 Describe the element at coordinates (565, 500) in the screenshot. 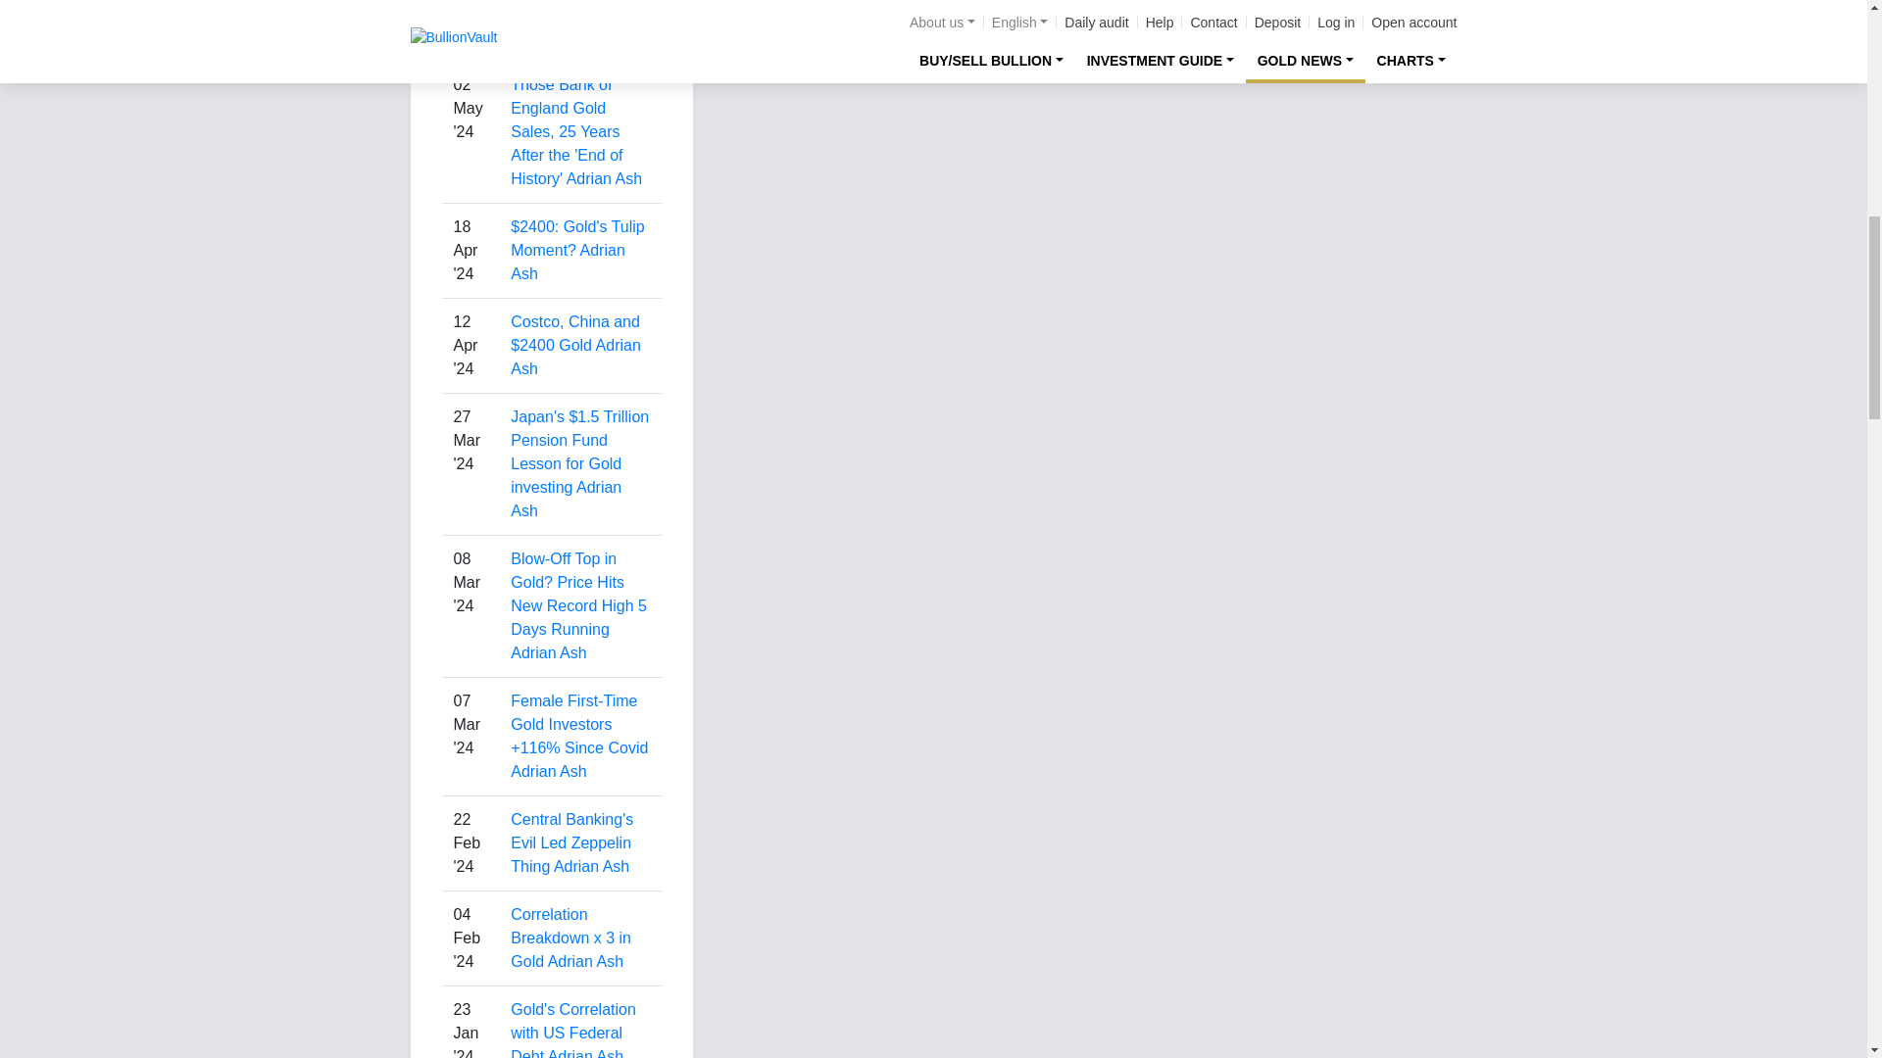

I see `View user profile.` at that location.